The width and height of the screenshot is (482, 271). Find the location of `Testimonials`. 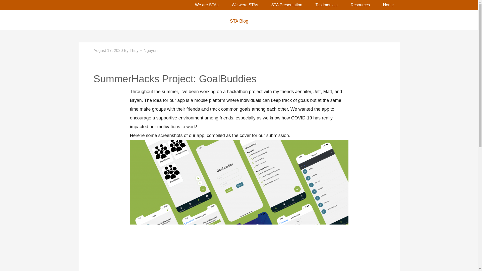

Testimonials is located at coordinates (326, 5).